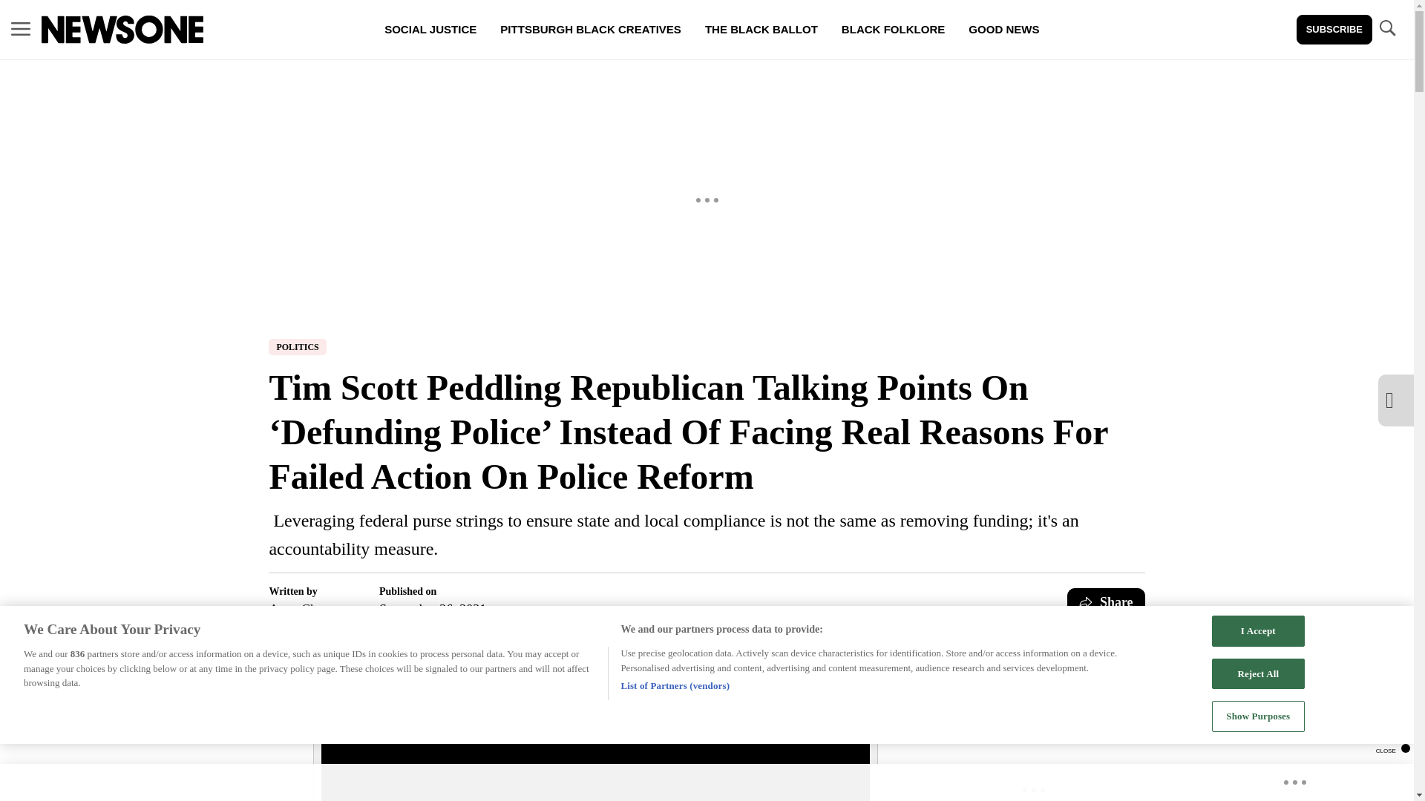  I want to click on TOGGLE SEARCH, so click(1386, 28).